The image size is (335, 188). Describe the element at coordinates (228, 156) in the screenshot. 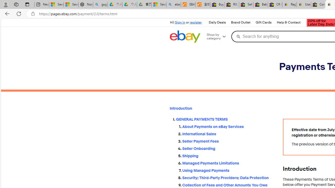

I see `Shipping` at that location.